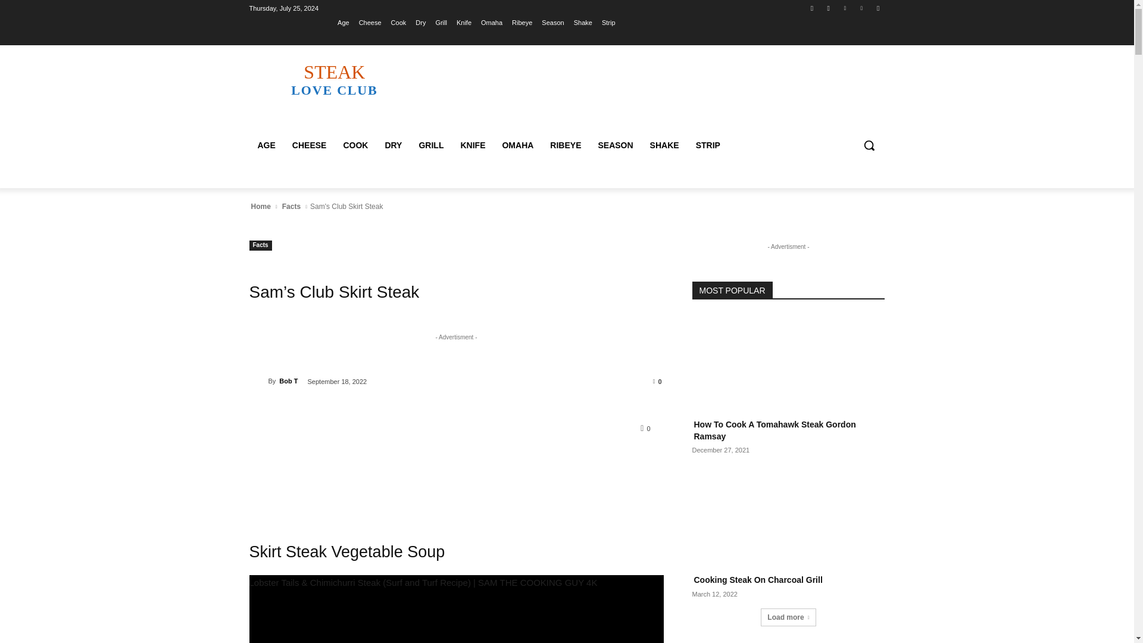 This screenshot has height=643, width=1143. What do you see at coordinates (291, 207) in the screenshot?
I see `View all posts in Facts` at bounding box center [291, 207].